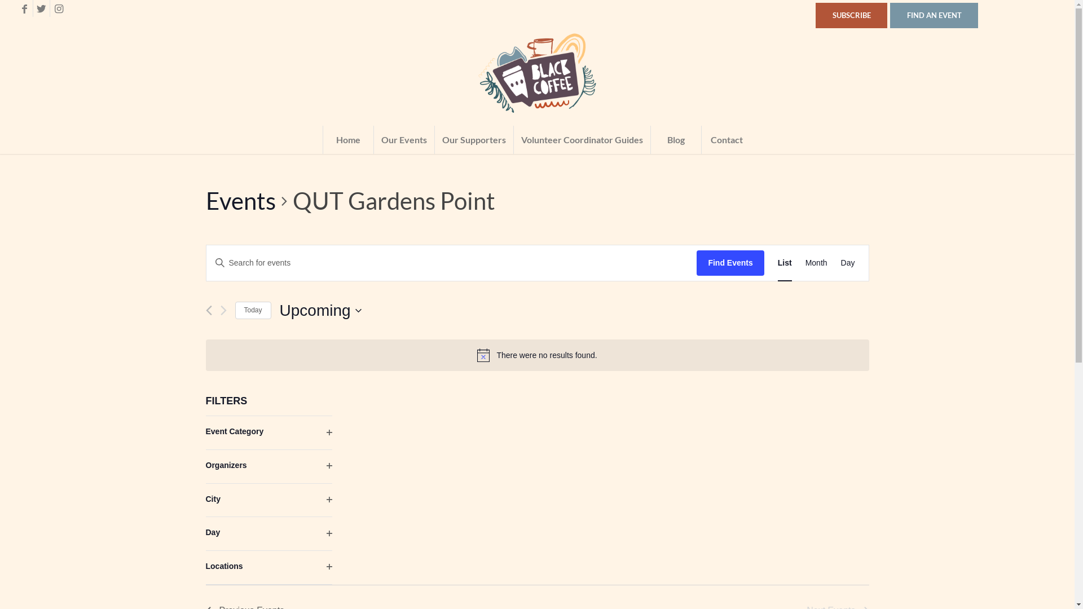 The height and width of the screenshot is (609, 1083). What do you see at coordinates (42, 8) in the screenshot?
I see `Twitter` at bounding box center [42, 8].